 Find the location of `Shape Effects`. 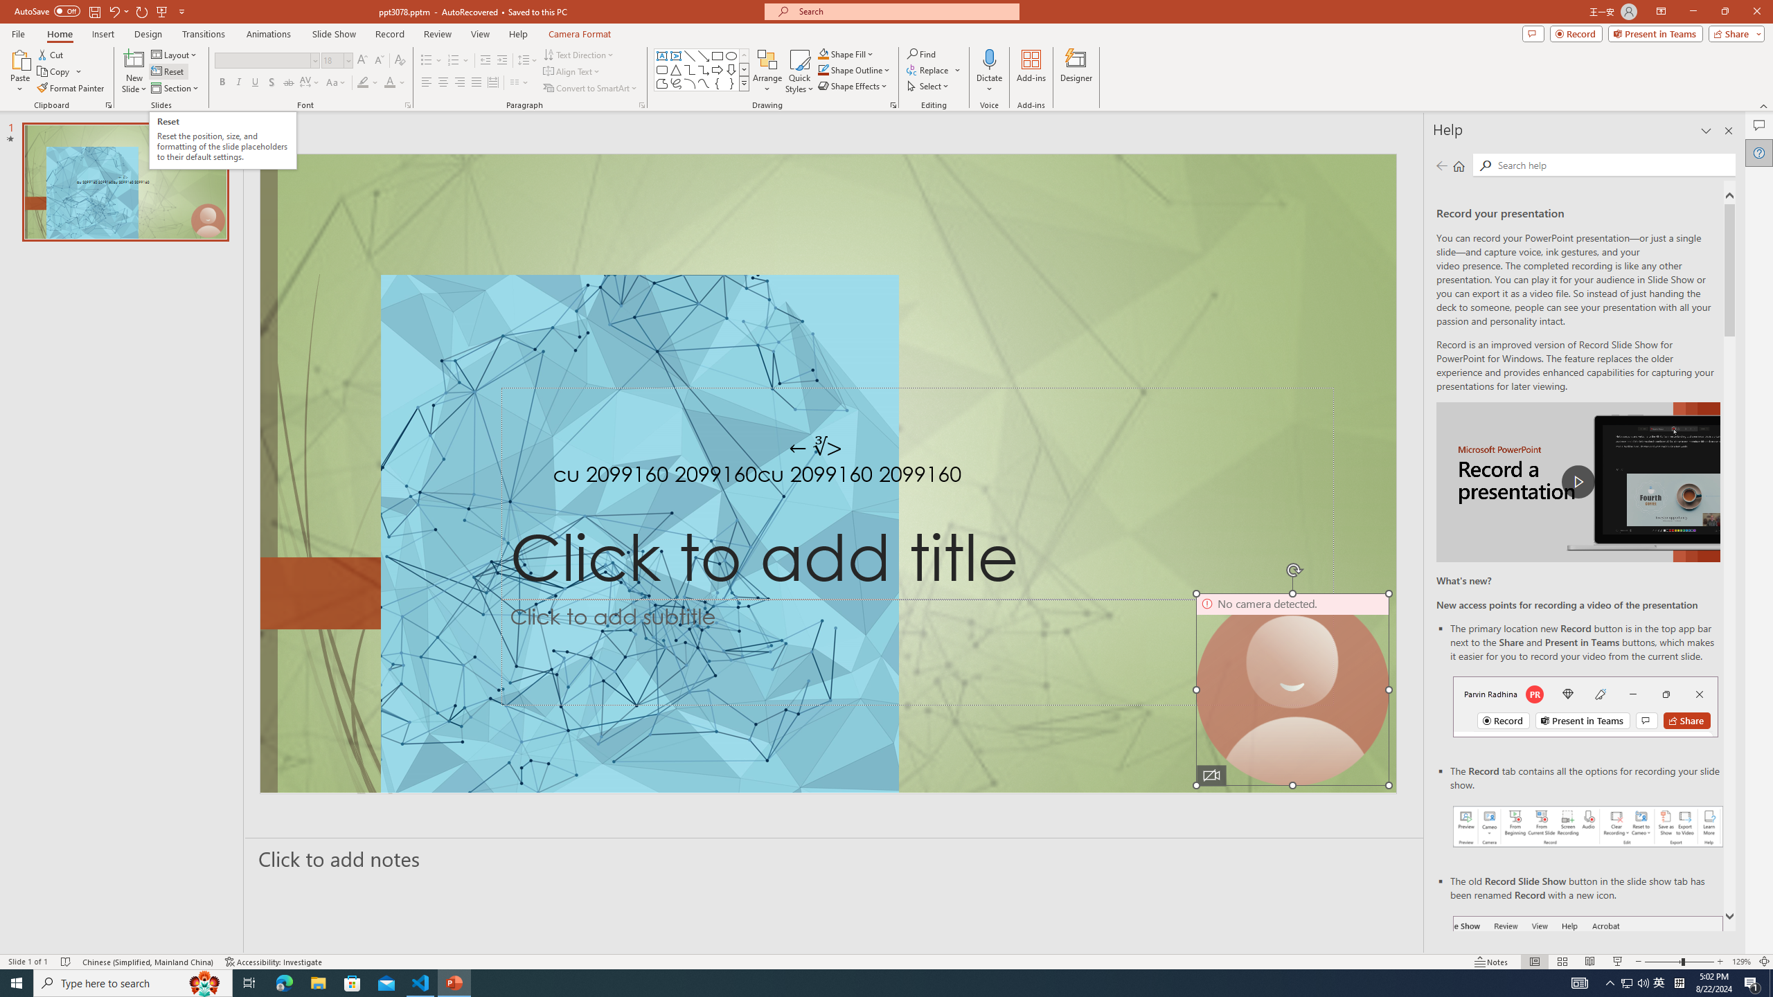

Shape Effects is located at coordinates (853, 86).